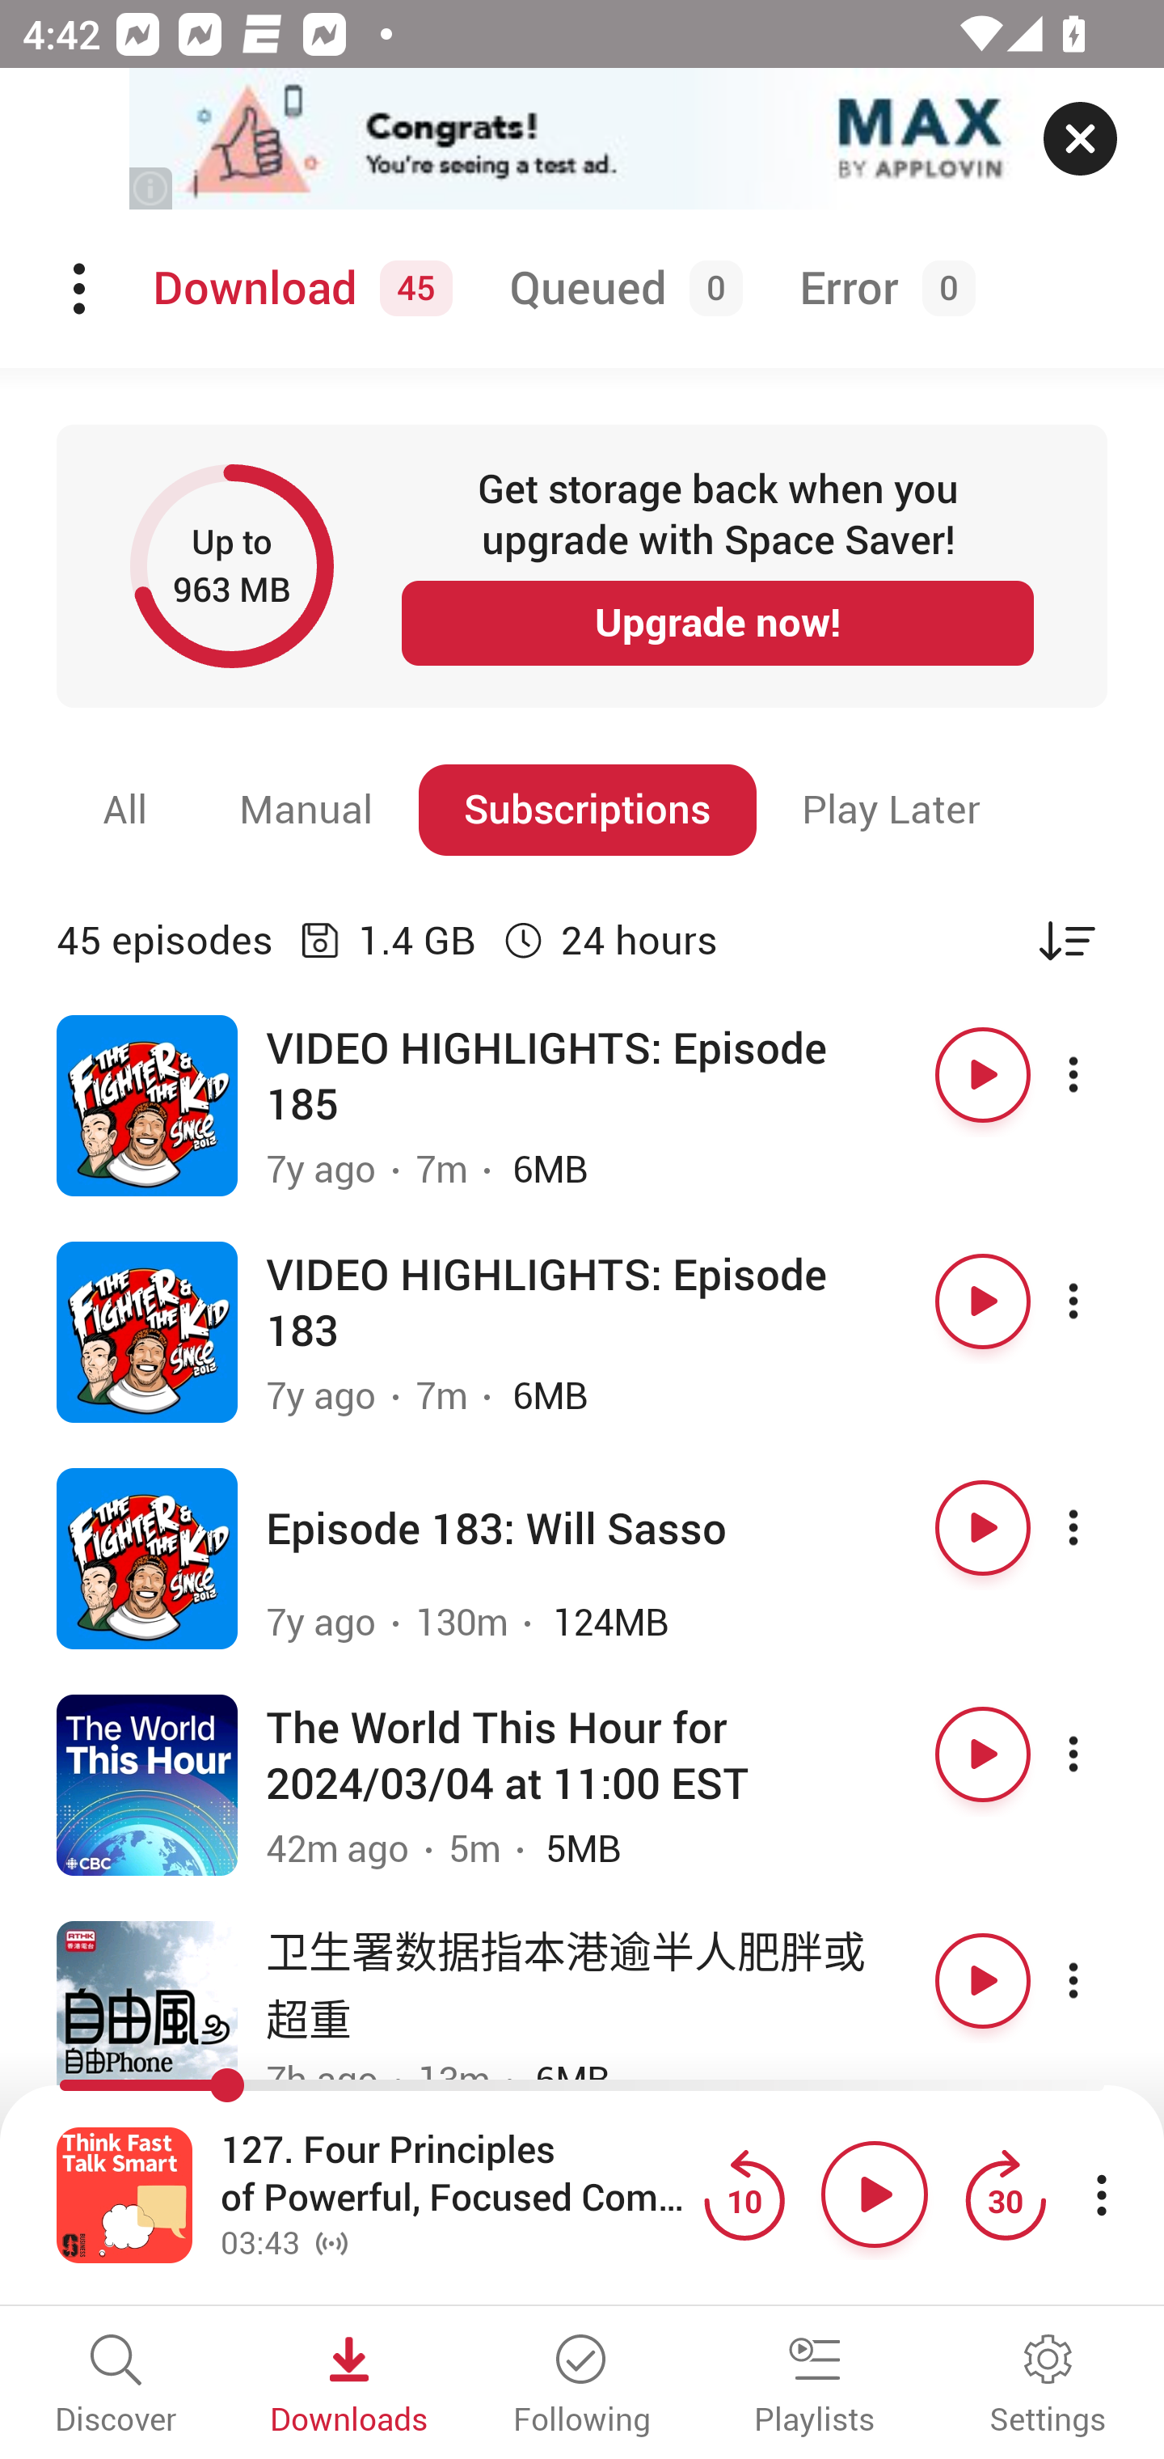 Image resolution: width=1164 pixels, height=2459 pixels. What do you see at coordinates (306, 810) in the screenshot?
I see `Manual` at bounding box center [306, 810].